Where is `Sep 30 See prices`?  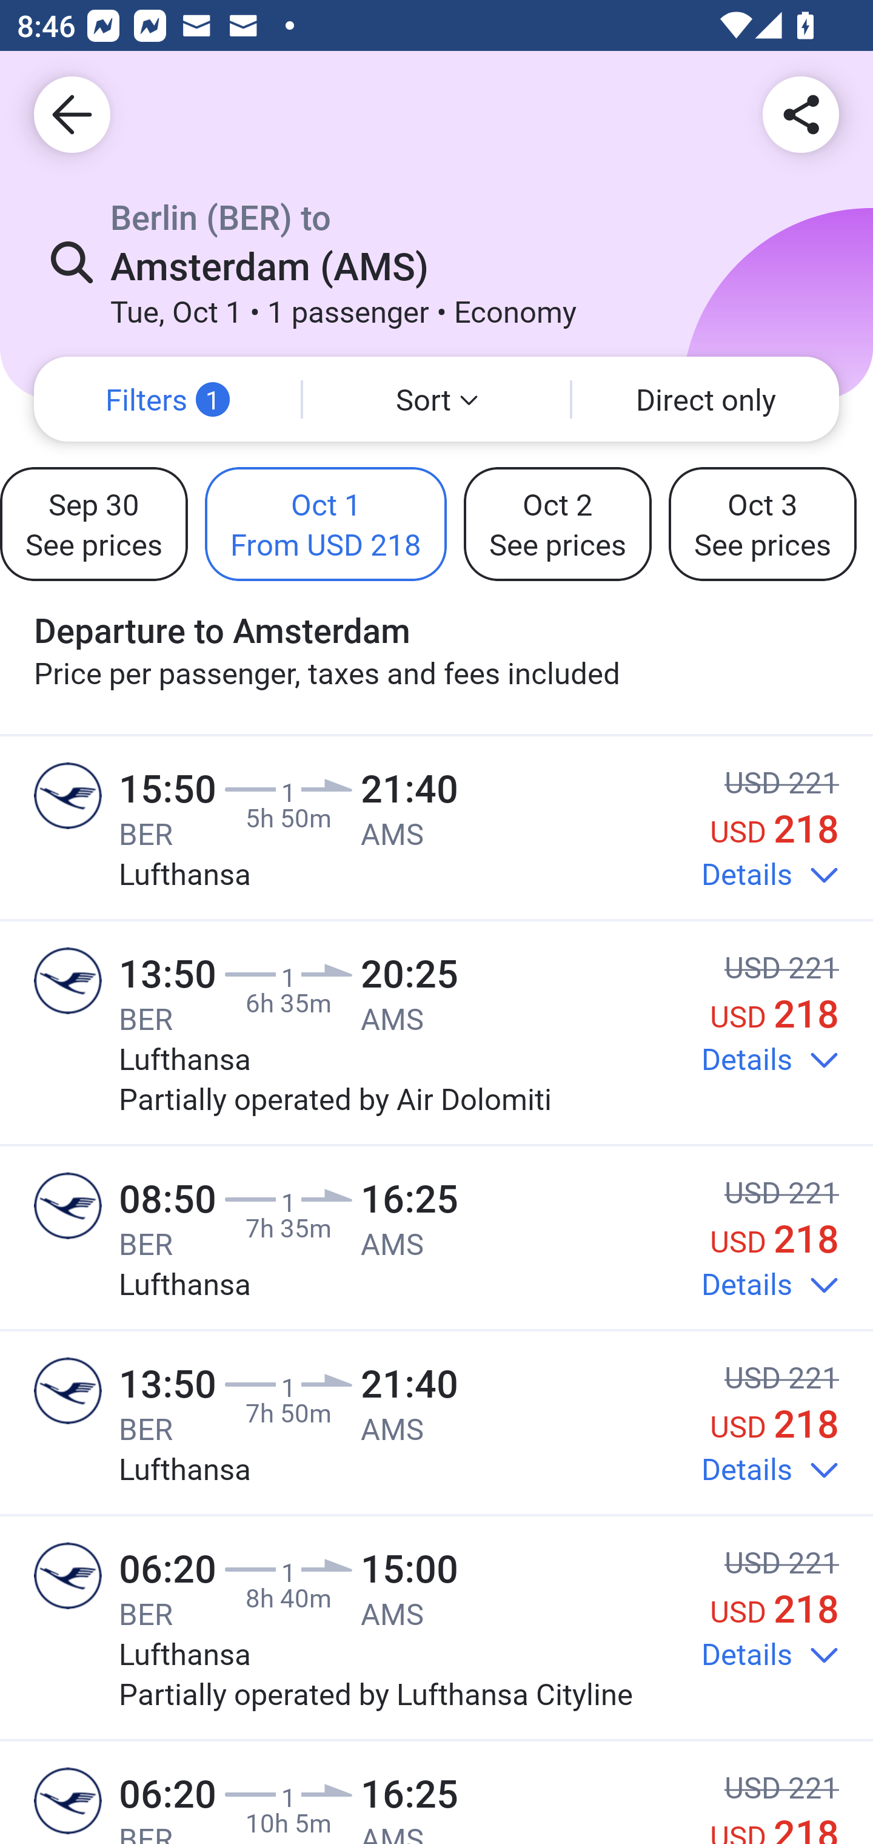 Sep 30 See prices is located at coordinates (93, 523).